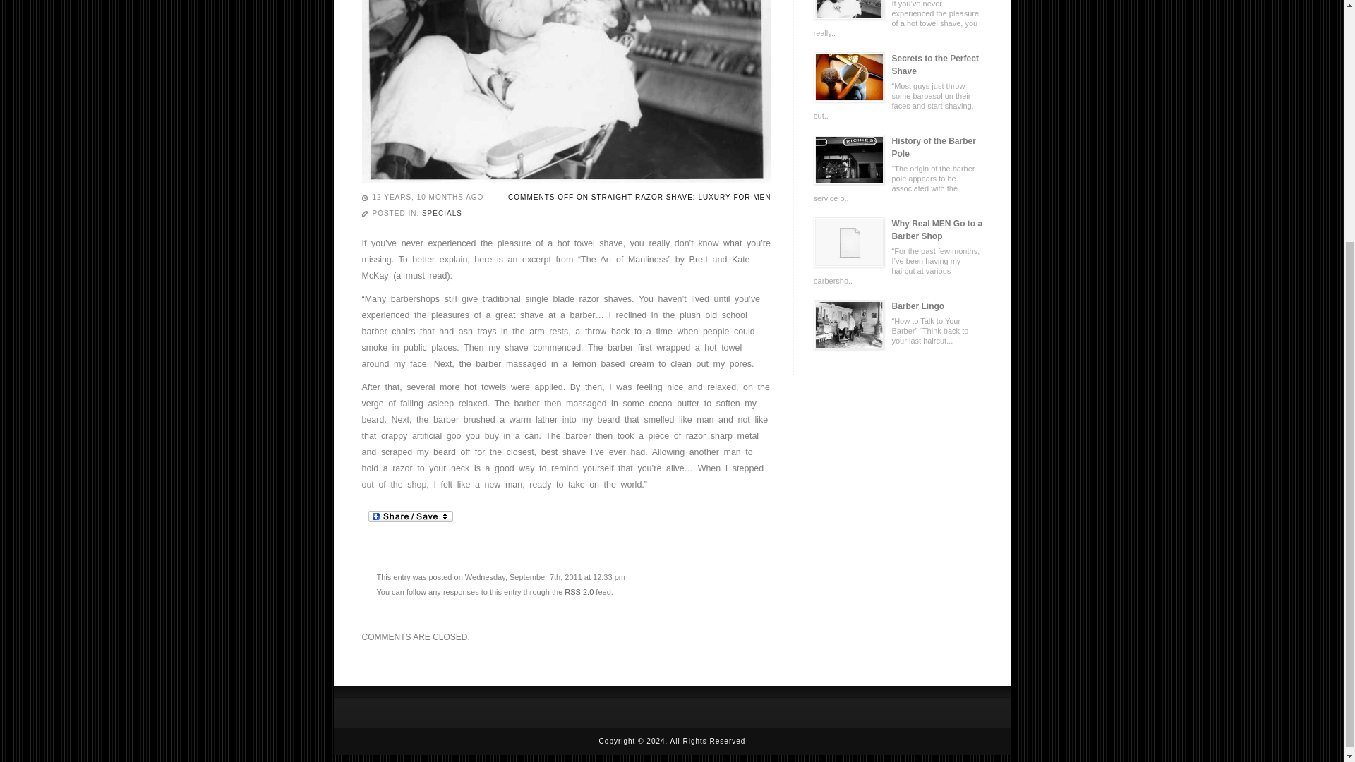 The height and width of the screenshot is (762, 1355). What do you see at coordinates (848, 325) in the screenshot?
I see `Barber Lingo` at bounding box center [848, 325].